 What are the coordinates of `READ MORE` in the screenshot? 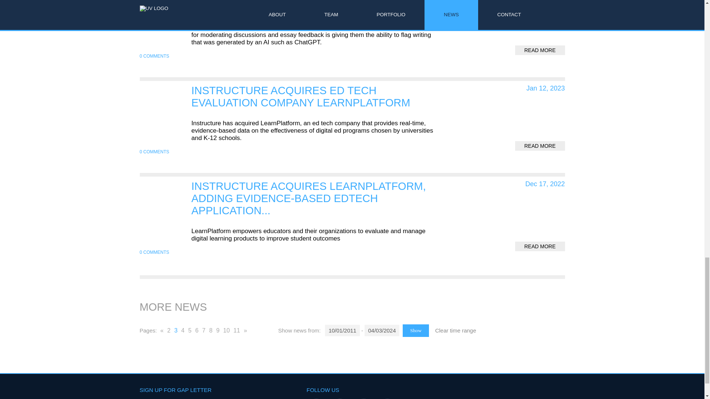 It's located at (540, 50).